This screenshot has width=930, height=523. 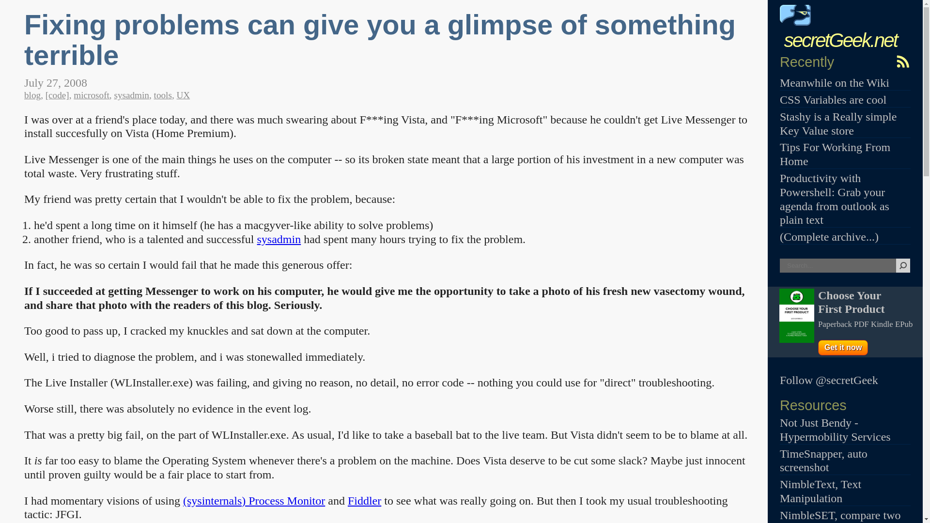 What do you see at coordinates (131, 95) in the screenshot?
I see `sysadmin` at bounding box center [131, 95].